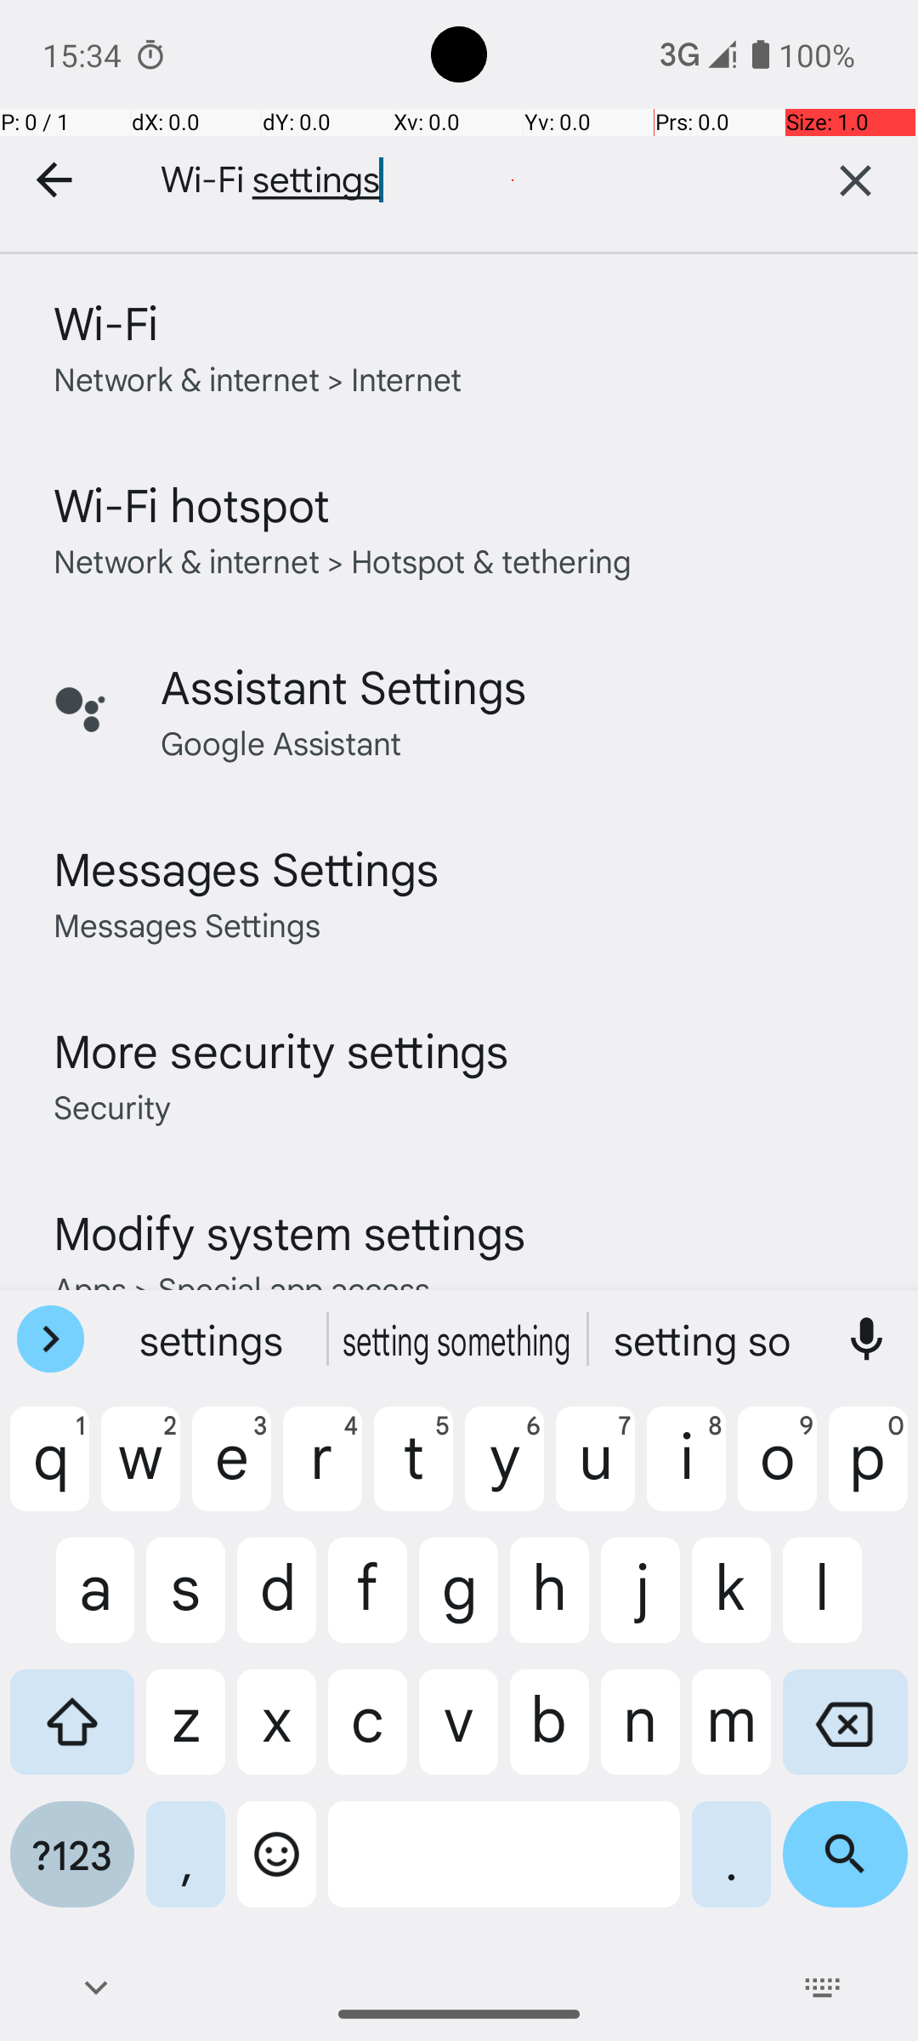  I want to click on Clear text, so click(855, 180).